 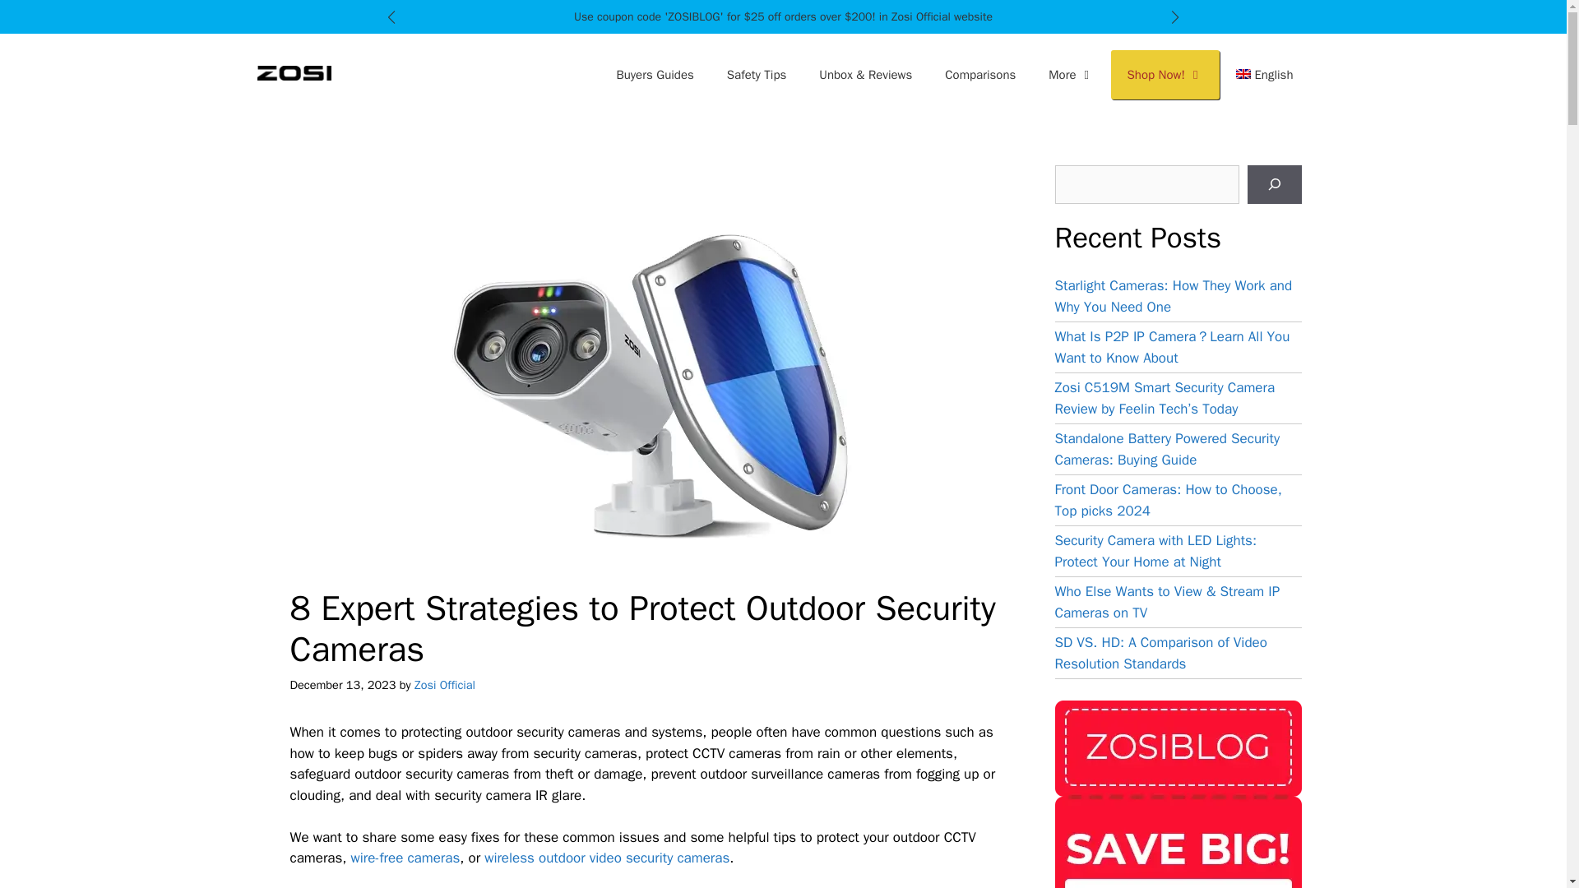 I want to click on Shop Now!, so click(x=1165, y=74).